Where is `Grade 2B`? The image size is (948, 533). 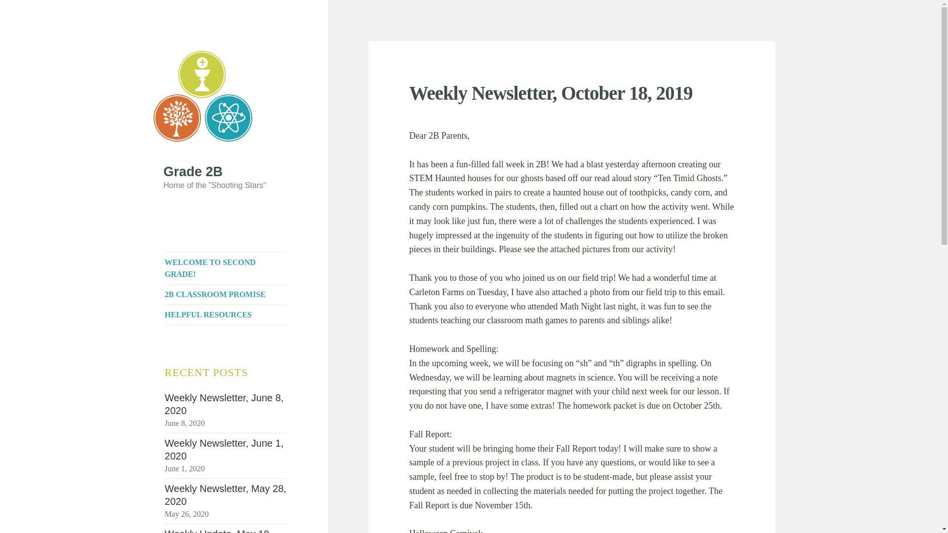
Grade 2B is located at coordinates (193, 171).